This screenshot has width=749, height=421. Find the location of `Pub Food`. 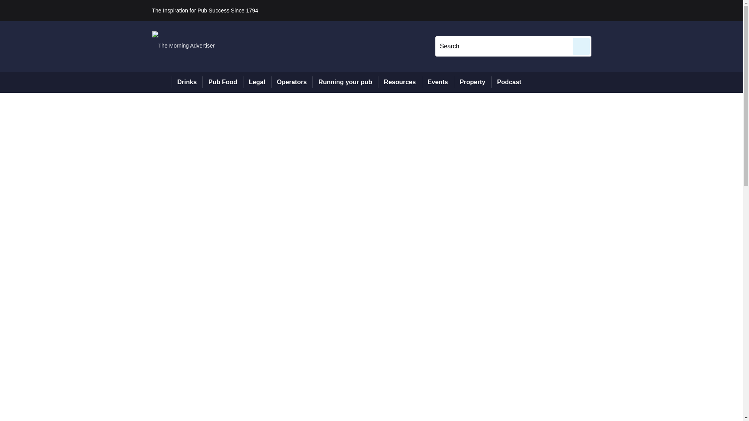

Pub Food is located at coordinates (222, 82).